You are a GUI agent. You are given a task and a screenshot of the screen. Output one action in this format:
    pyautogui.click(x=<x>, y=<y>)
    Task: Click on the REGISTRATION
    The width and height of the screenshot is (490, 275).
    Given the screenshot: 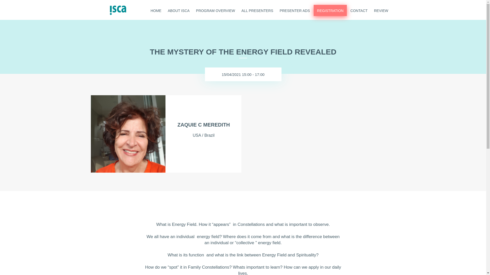 What is the action you would take?
    pyautogui.click(x=330, y=10)
    